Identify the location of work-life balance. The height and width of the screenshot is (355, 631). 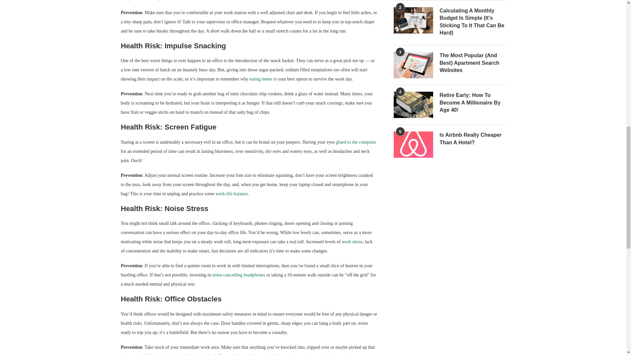
(232, 194).